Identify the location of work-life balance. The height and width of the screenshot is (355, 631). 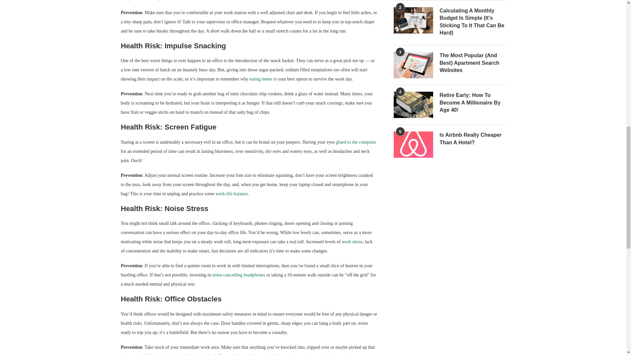
(232, 194).